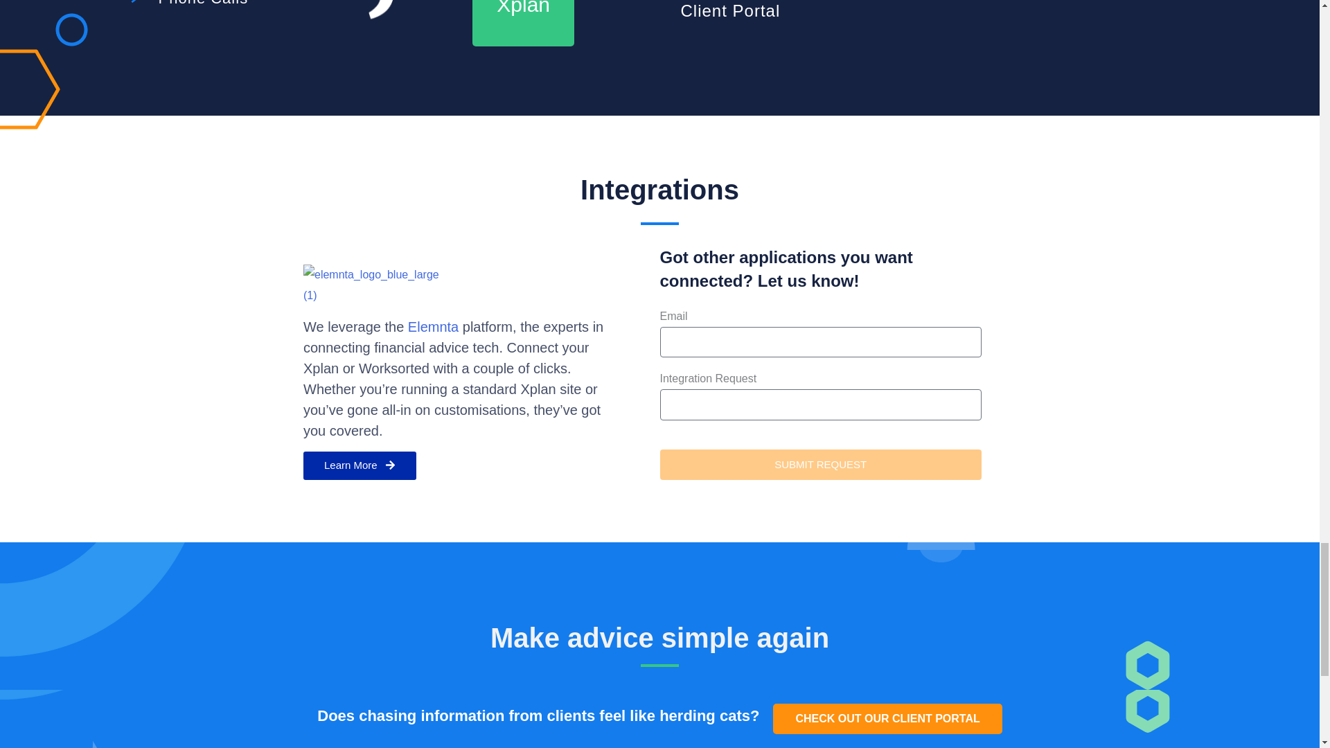 The height and width of the screenshot is (748, 1330). I want to click on Elemnta, so click(434, 327).